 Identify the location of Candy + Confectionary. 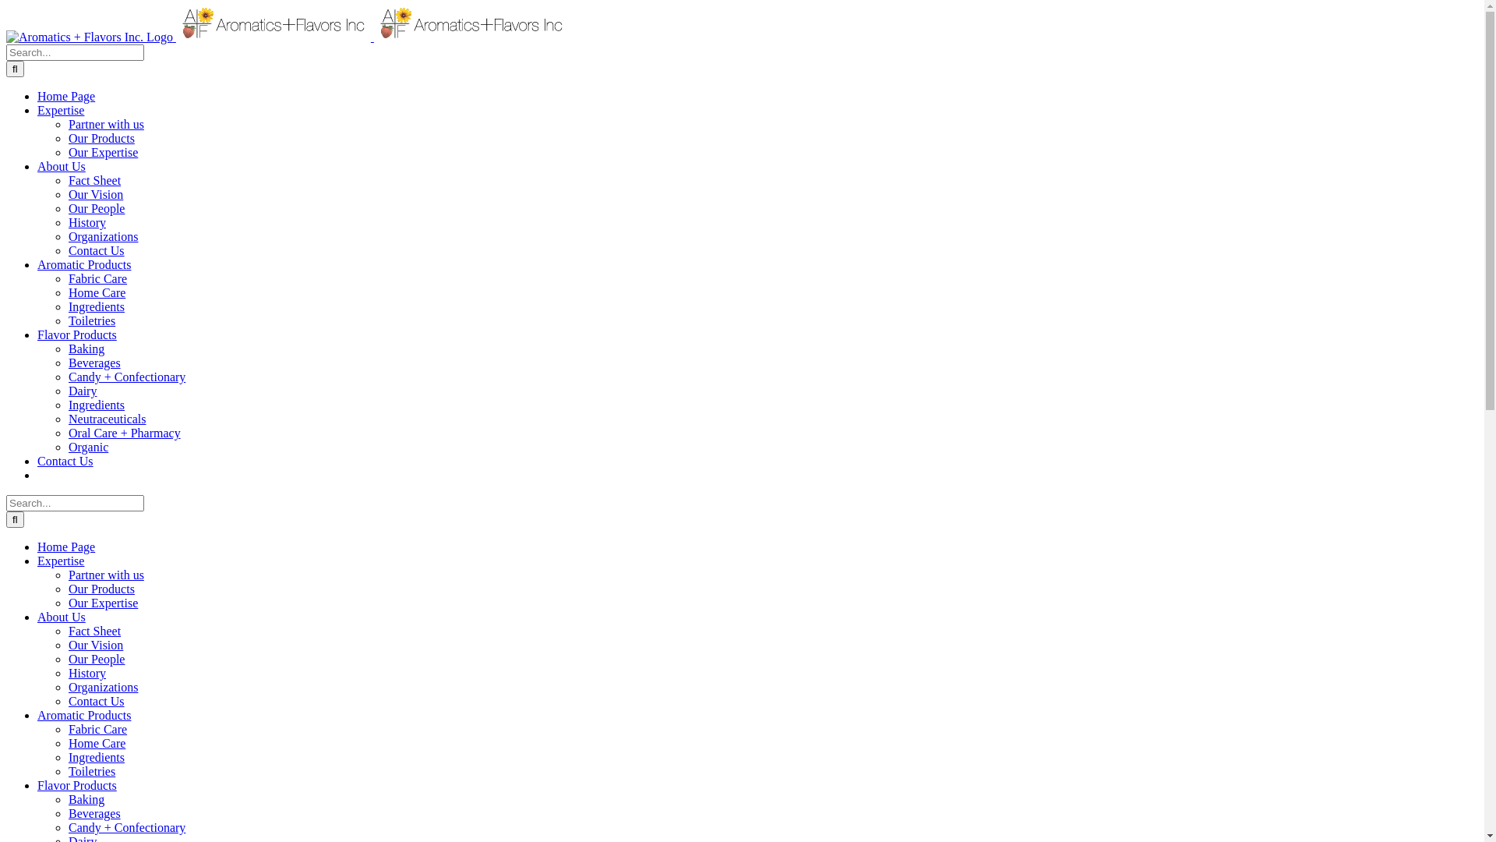
(127, 828).